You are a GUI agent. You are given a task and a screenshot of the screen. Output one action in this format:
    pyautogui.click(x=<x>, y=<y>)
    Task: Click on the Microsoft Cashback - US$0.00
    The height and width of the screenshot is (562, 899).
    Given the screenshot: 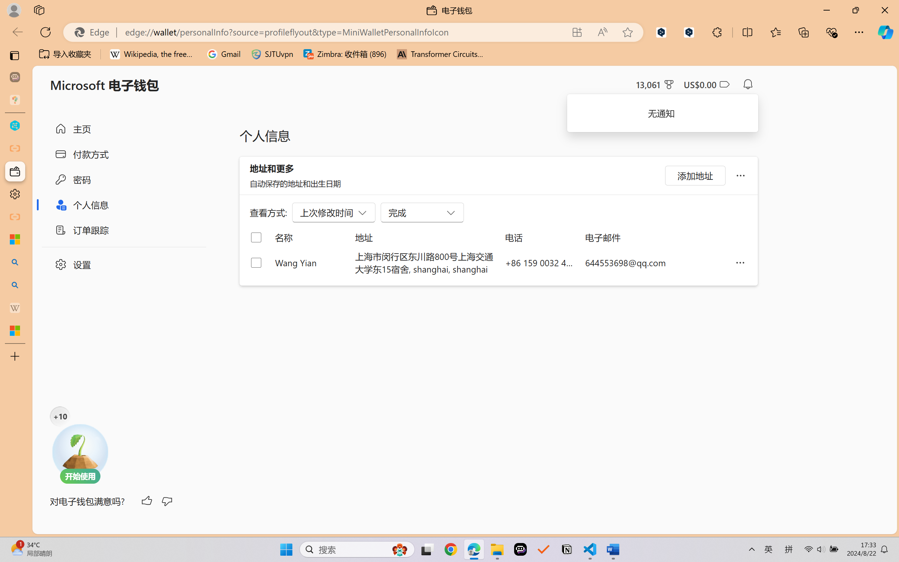 What is the action you would take?
    pyautogui.click(x=706, y=84)
    